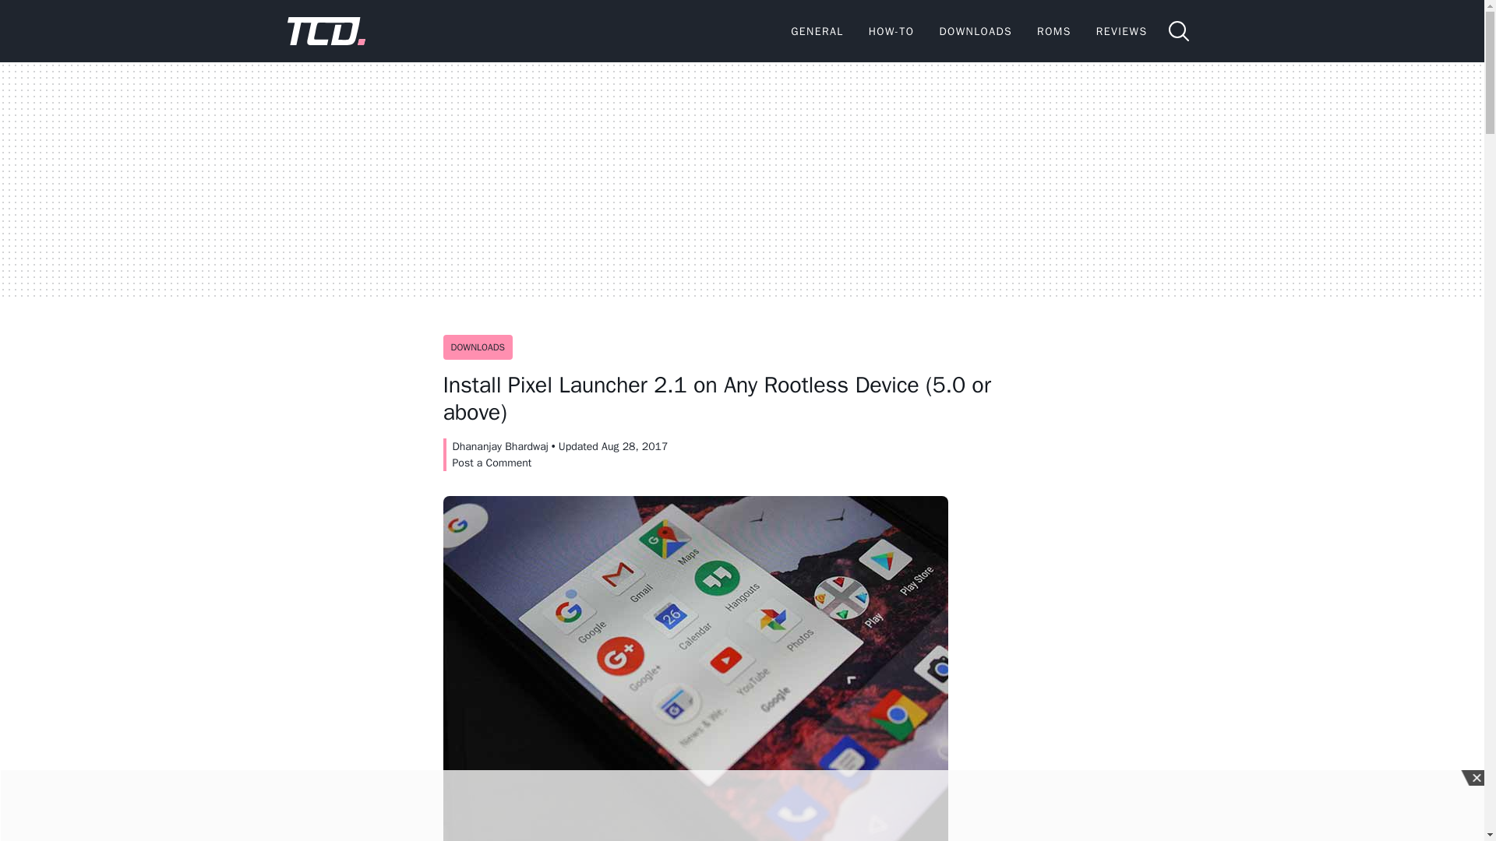 The image size is (1496, 841). What do you see at coordinates (1053, 31) in the screenshot?
I see `Stock Firmware Updates, OTA, and Custom ROMs` at bounding box center [1053, 31].